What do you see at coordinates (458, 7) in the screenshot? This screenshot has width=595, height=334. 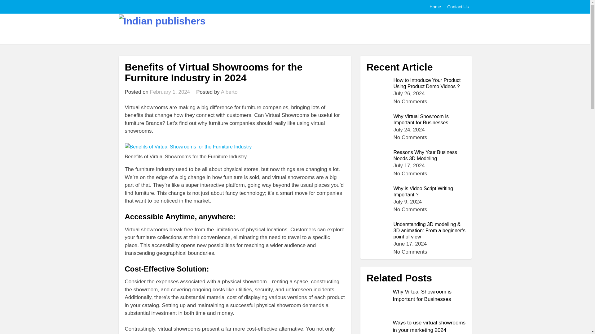 I see `Contact Us` at bounding box center [458, 7].